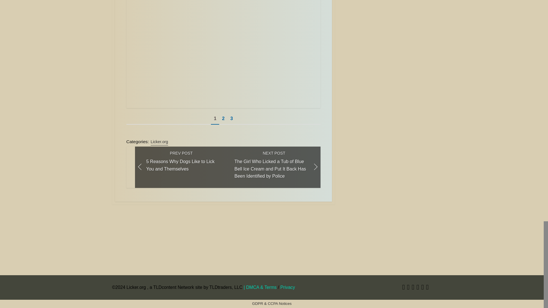 The image size is (548, 308). Describe the element at coordinates (159, 142) in the screenshot. I see `Licker.org` at that location.